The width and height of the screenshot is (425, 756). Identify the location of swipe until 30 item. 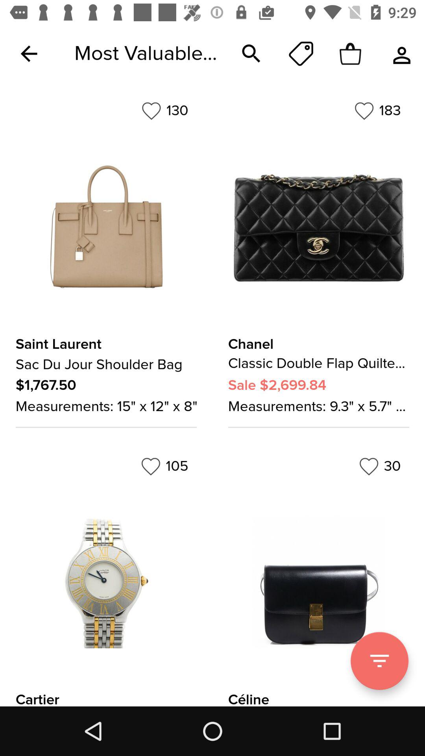
(380, 466).